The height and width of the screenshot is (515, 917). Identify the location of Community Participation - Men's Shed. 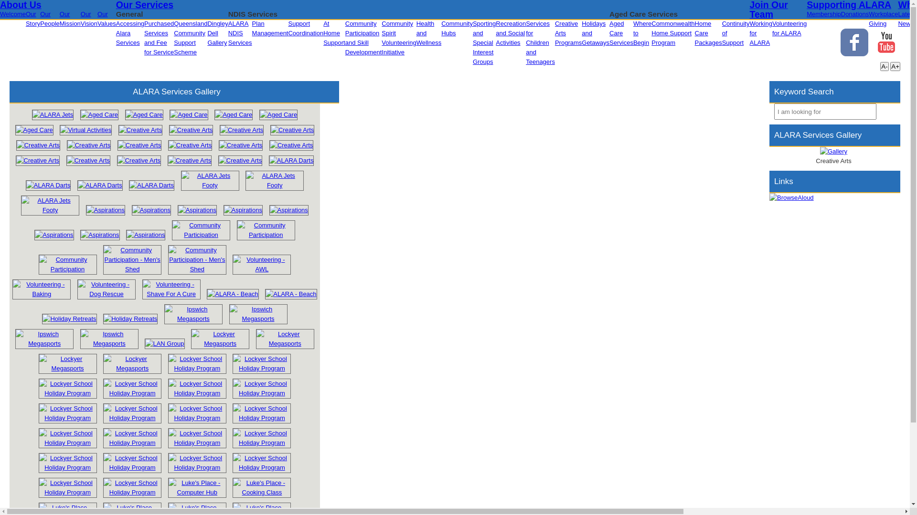
(132, 260).